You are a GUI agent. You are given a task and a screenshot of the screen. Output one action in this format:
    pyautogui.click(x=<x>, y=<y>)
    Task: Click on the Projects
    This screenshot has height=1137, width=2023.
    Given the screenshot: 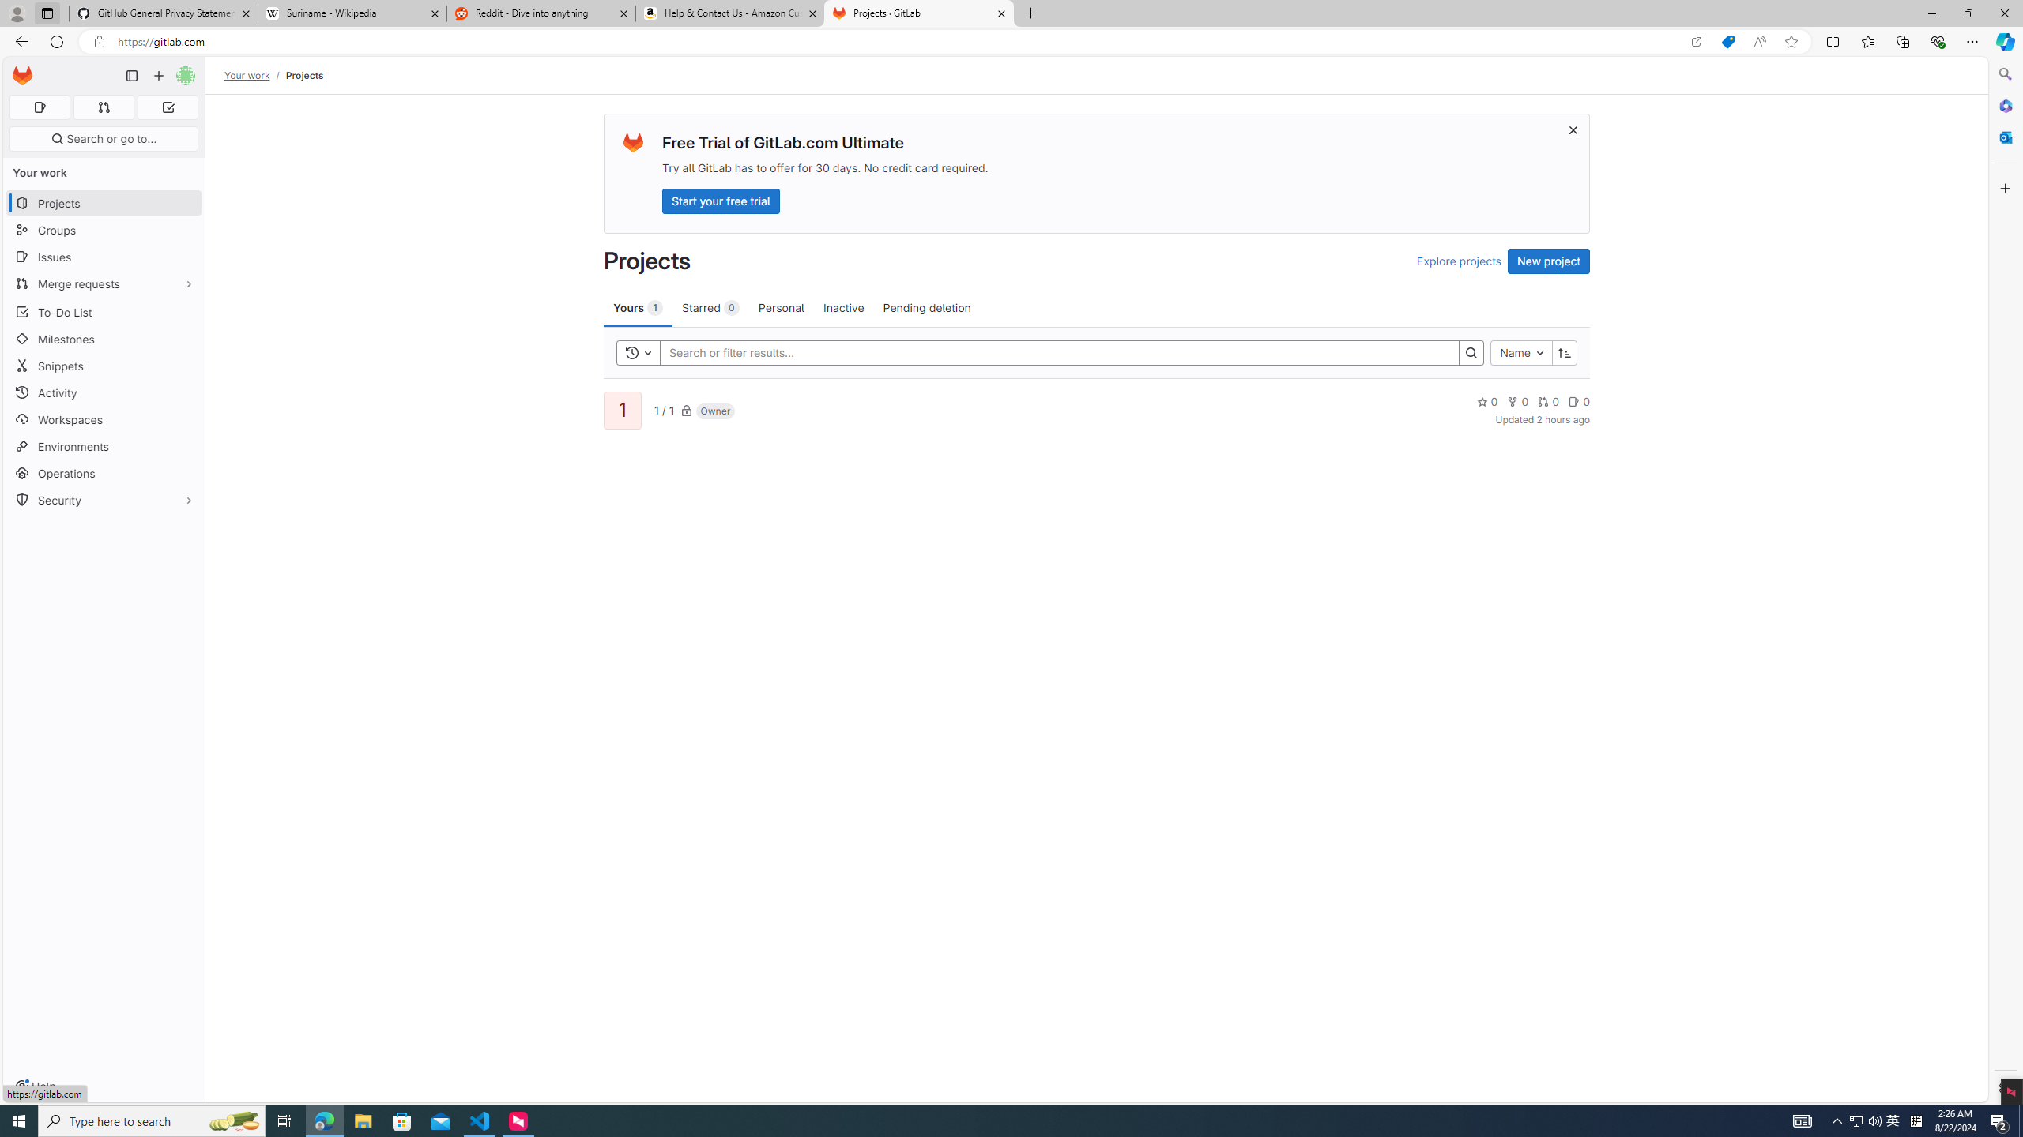 What is the action you would take?
    pyautogui.click(x=303, y=75)
    